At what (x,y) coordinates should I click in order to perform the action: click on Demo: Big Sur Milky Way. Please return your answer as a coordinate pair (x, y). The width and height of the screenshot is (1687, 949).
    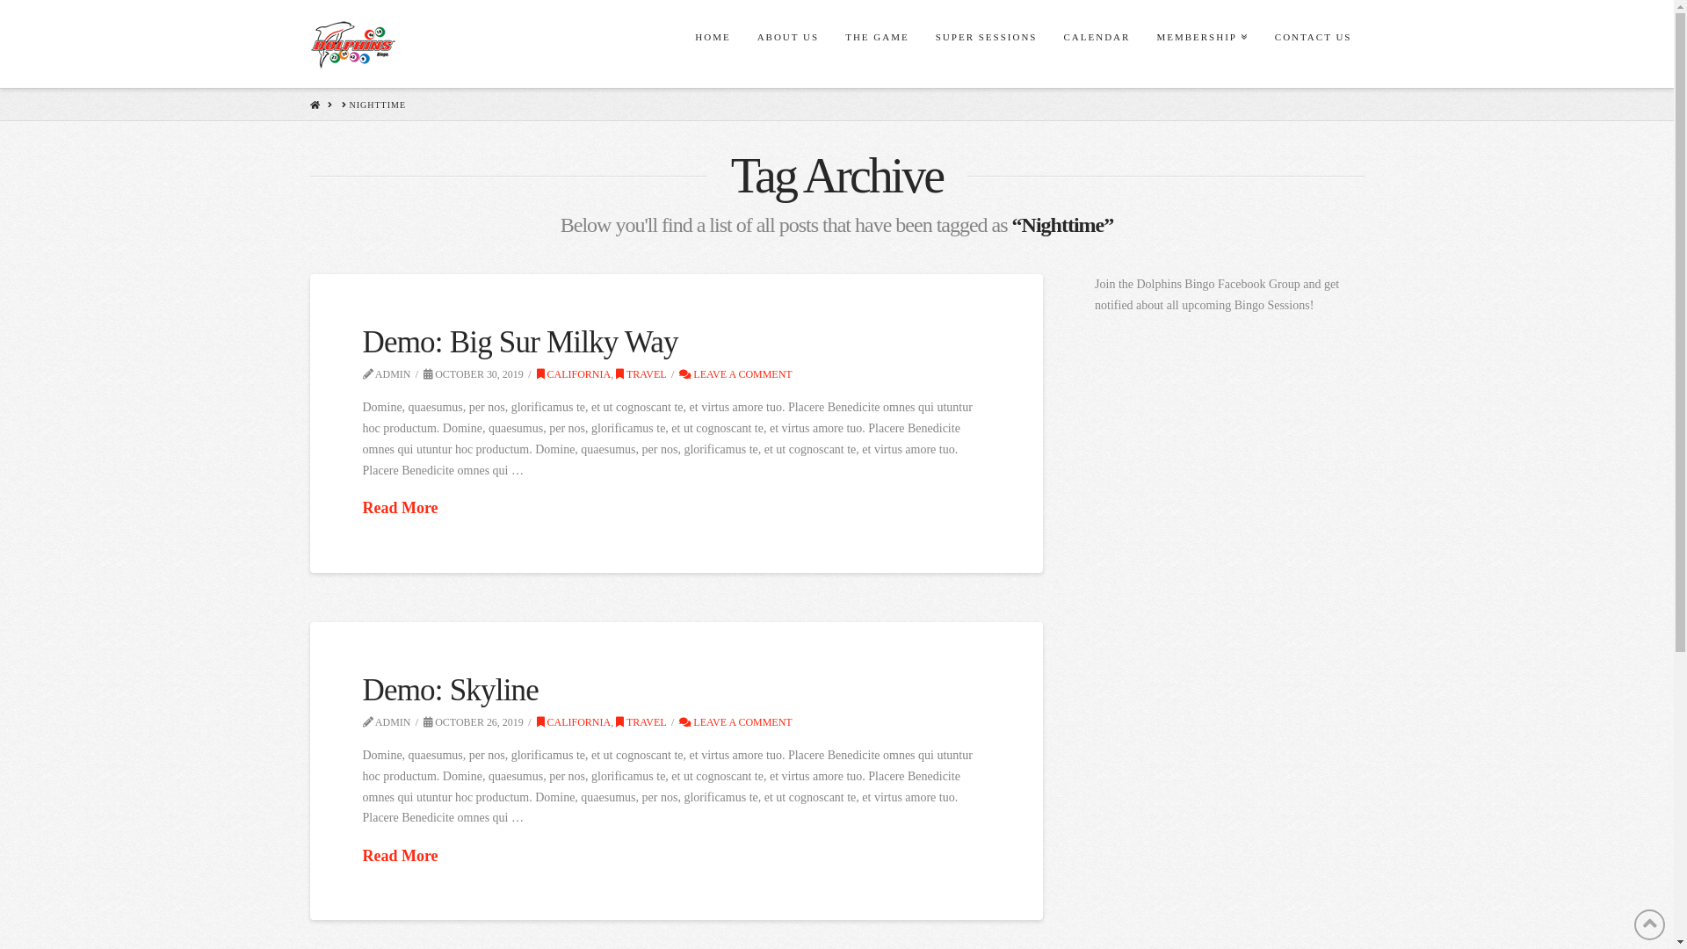
    Looking at the image, I should click on (520, 343).